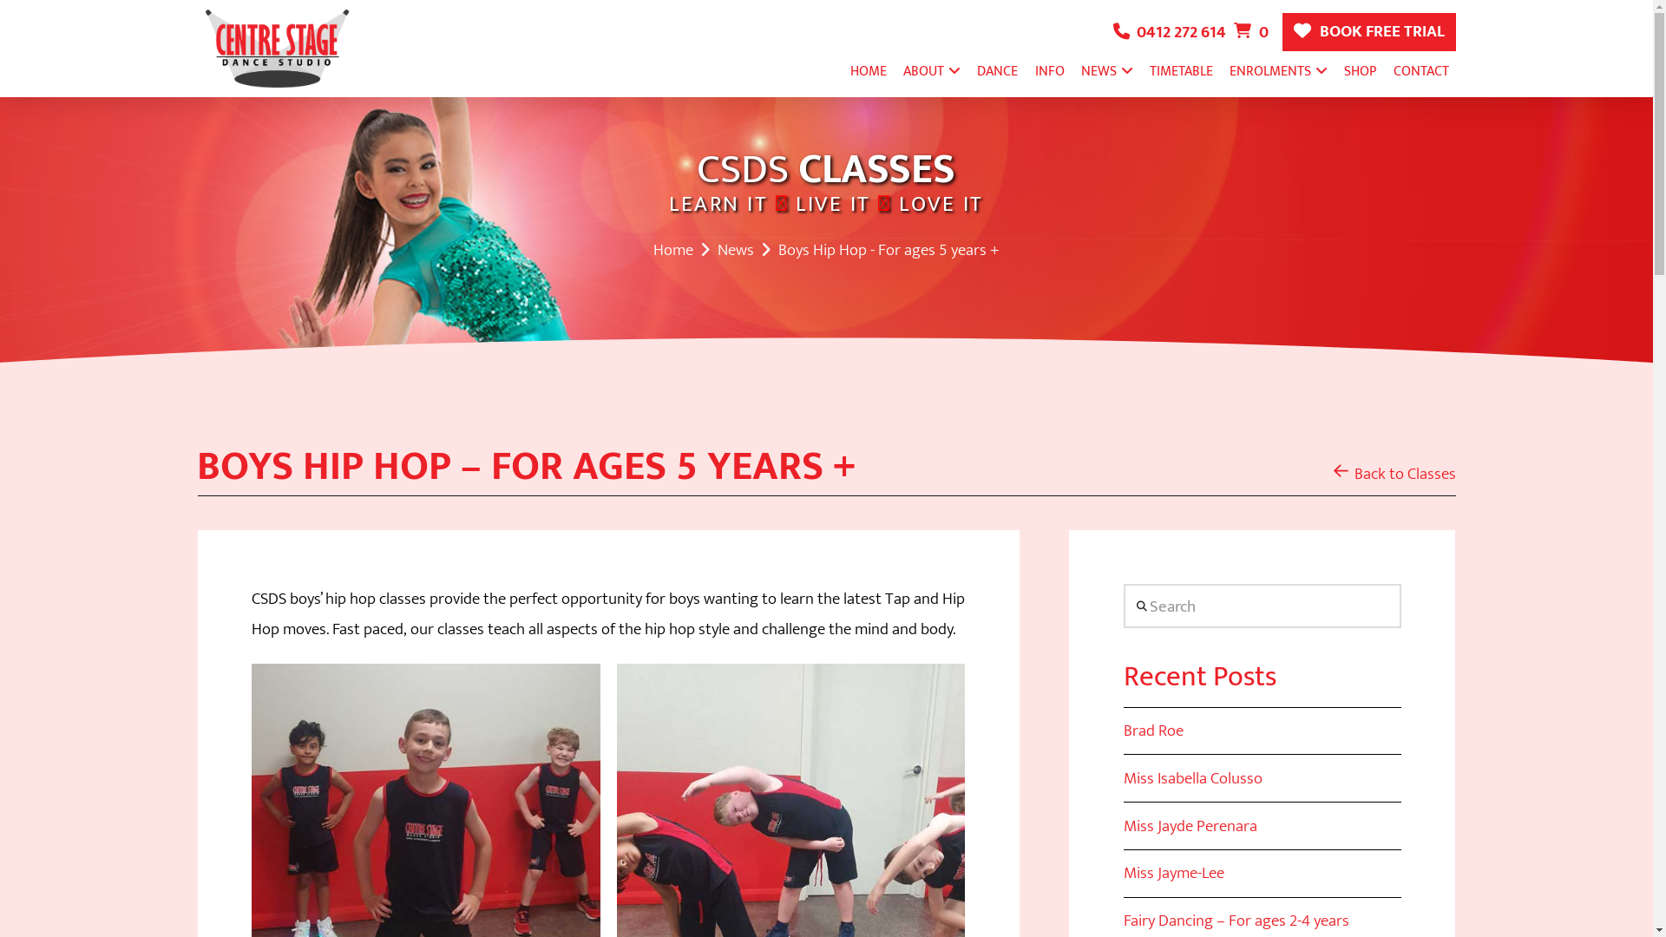  Describe the element at coordinates (932, 71) in the screenshot. I see `ABOUT` at that location.